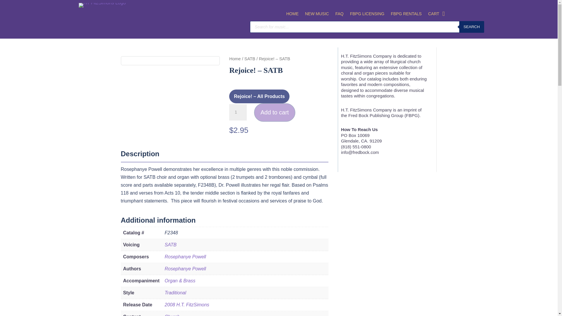 The width and height of the screenshot is (562, 316). Describe the element at coordinates (472, 27) in the screenshot. I see `SEARCH` at that location.